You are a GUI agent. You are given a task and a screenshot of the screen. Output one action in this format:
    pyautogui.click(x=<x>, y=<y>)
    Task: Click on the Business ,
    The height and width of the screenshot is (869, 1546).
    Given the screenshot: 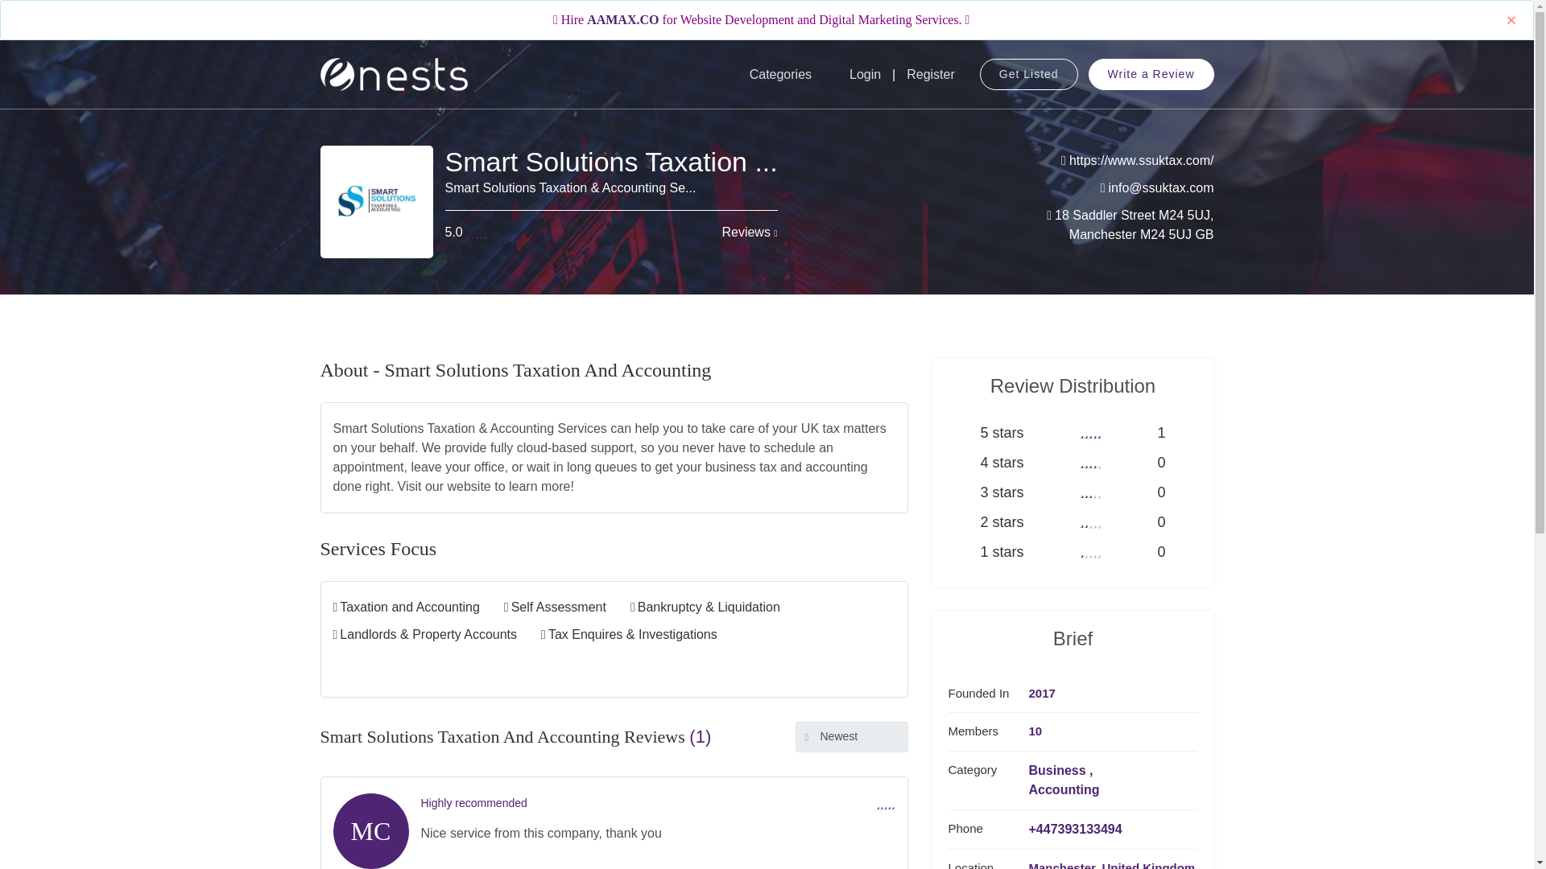 What is the action you would take?
    pyautogui.click(x=1064, y=771)
    